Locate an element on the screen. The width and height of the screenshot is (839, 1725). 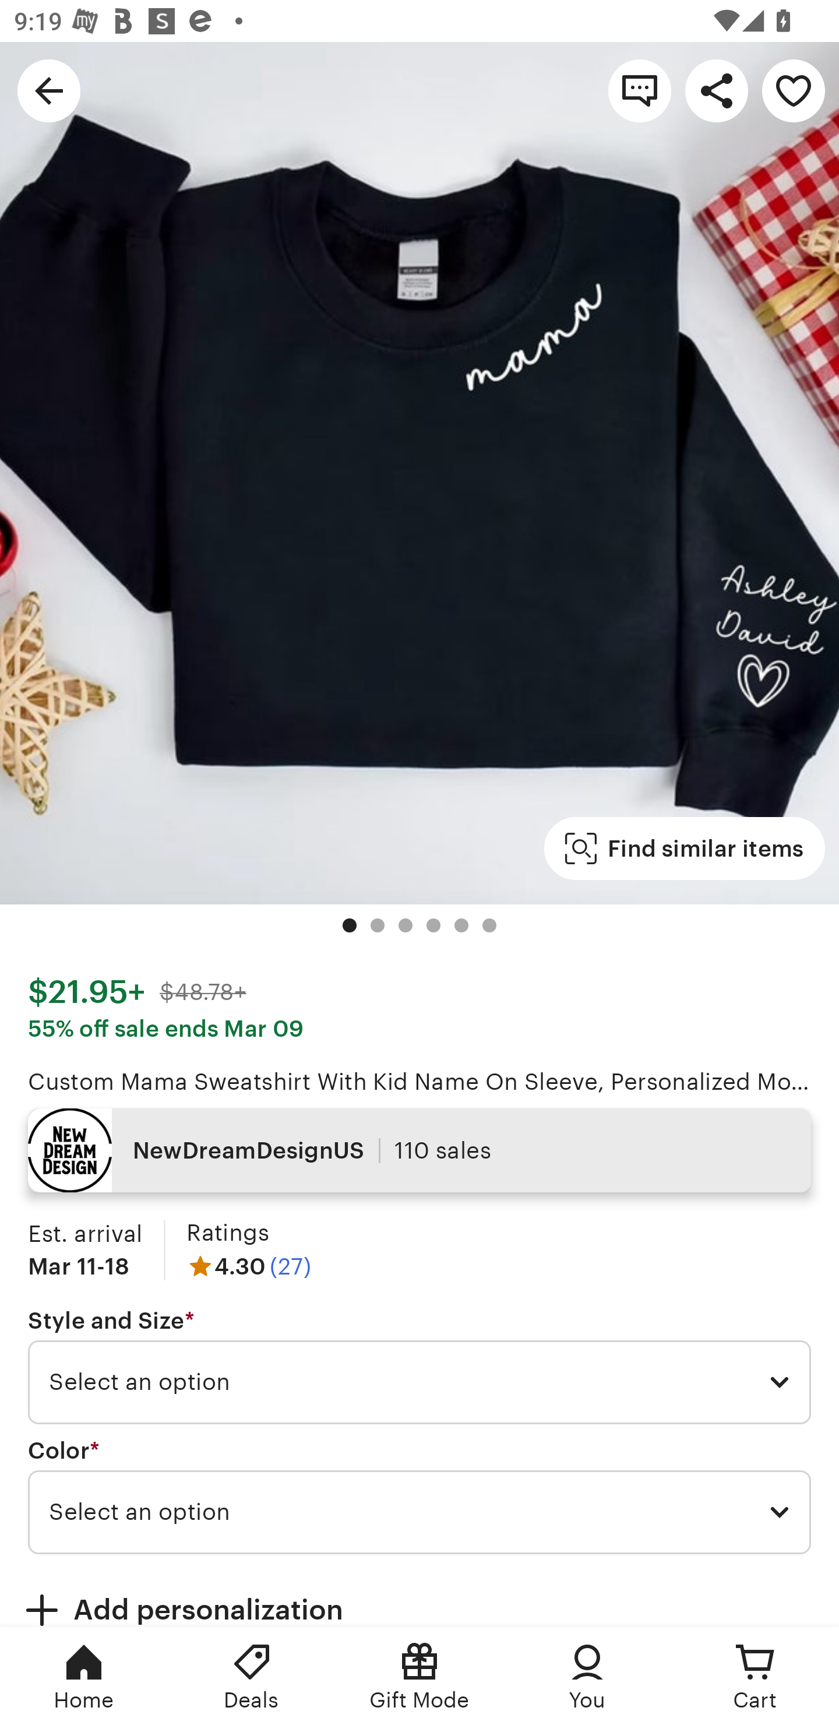
Ratings is located at coordinates (227, 1232).